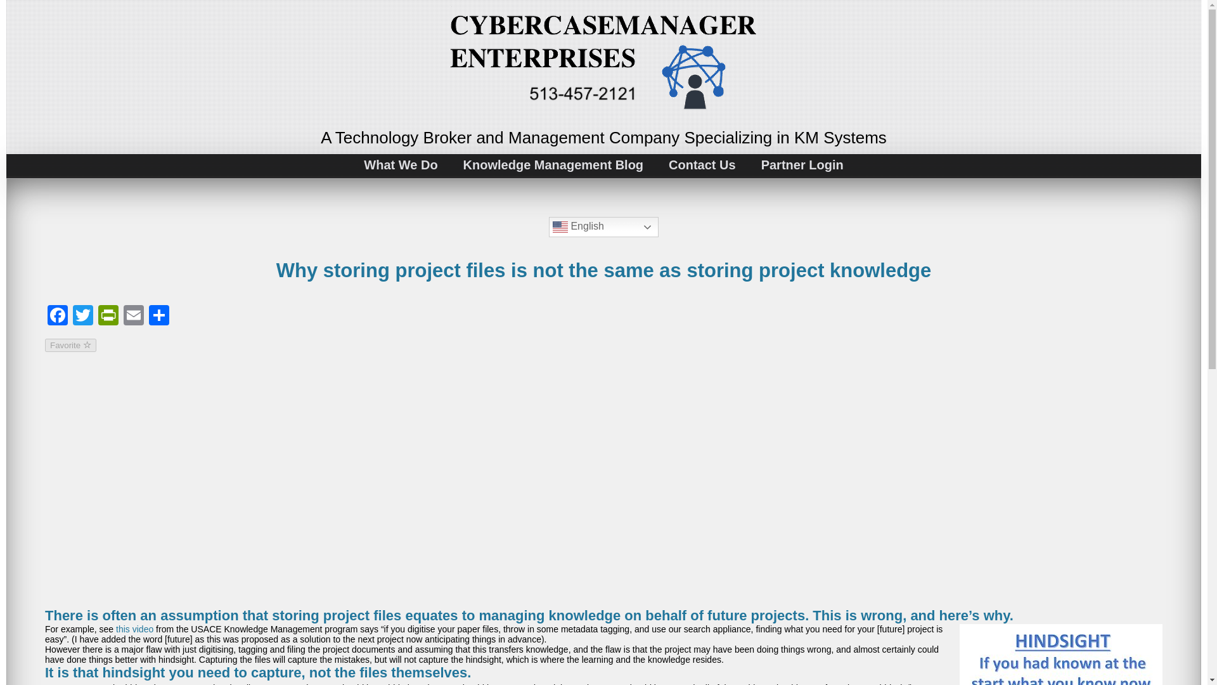 The width and height of the screenshot is (1217, 685). Describe the element at coordinates (70, 345) in the screenshot. I see `Favorite` at that location.